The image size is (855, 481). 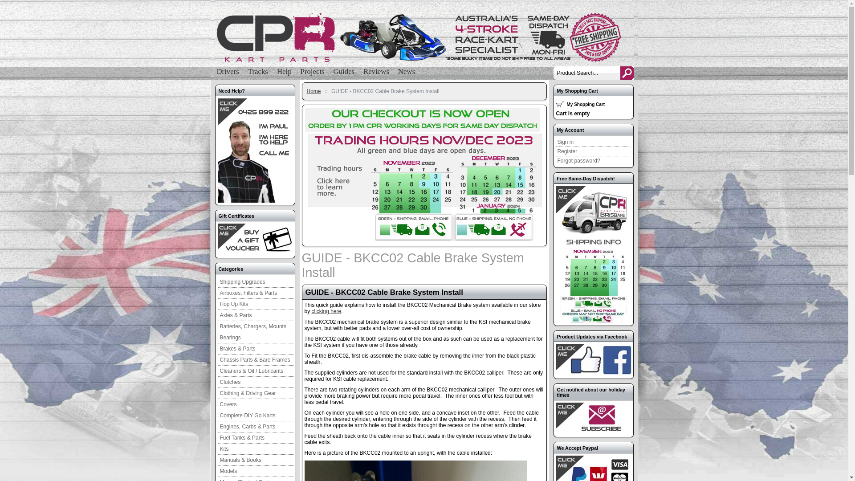 What do you see at coordinates (255, 416) in the screenshot?
I see `Complete DIY Go Karts` at bounding box center [255, 416].